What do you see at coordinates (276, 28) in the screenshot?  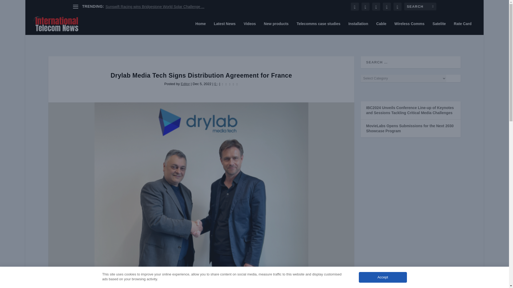 I see `New products` at bounding box center [276, 28].